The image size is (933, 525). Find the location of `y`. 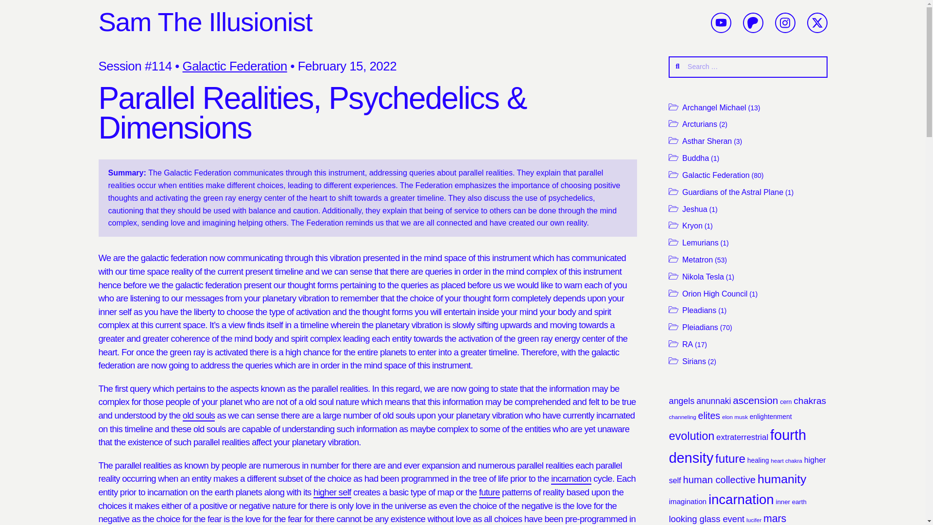

y is located at coordinates (721, 22).